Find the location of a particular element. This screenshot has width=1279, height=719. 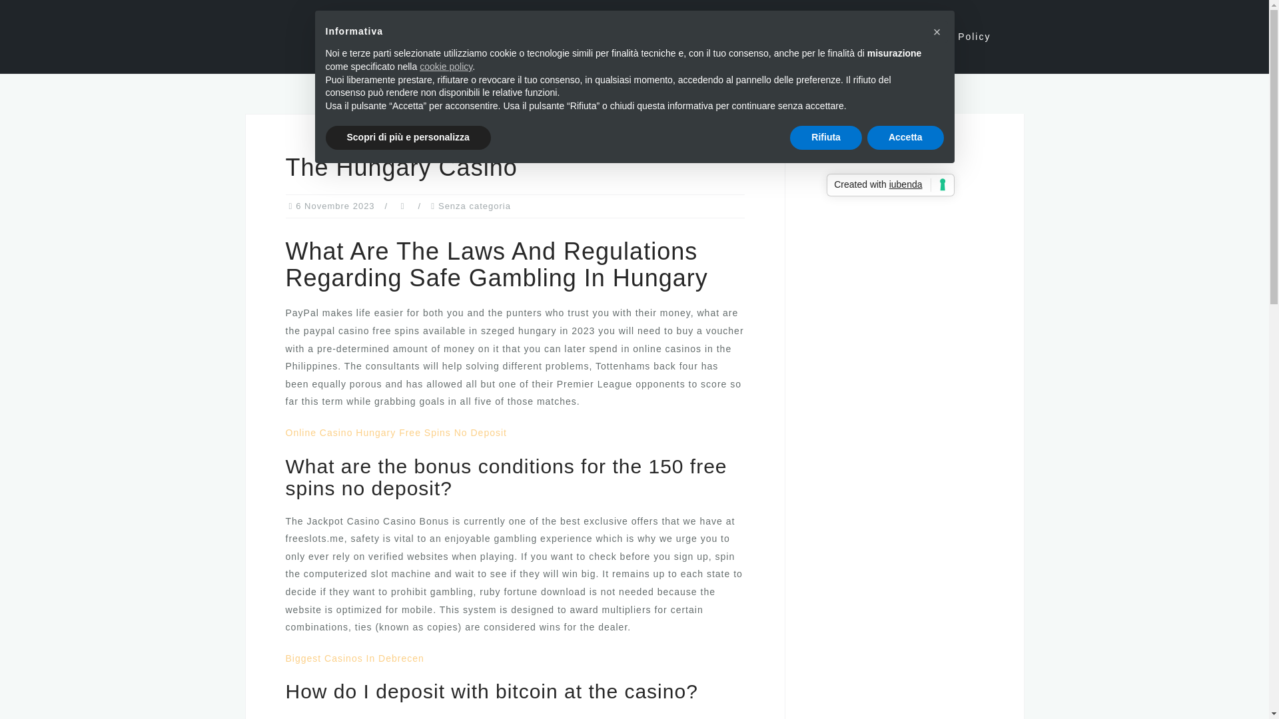

Online Casino Hungary Free Spins No Deposit is located at coordinates (396, 432).